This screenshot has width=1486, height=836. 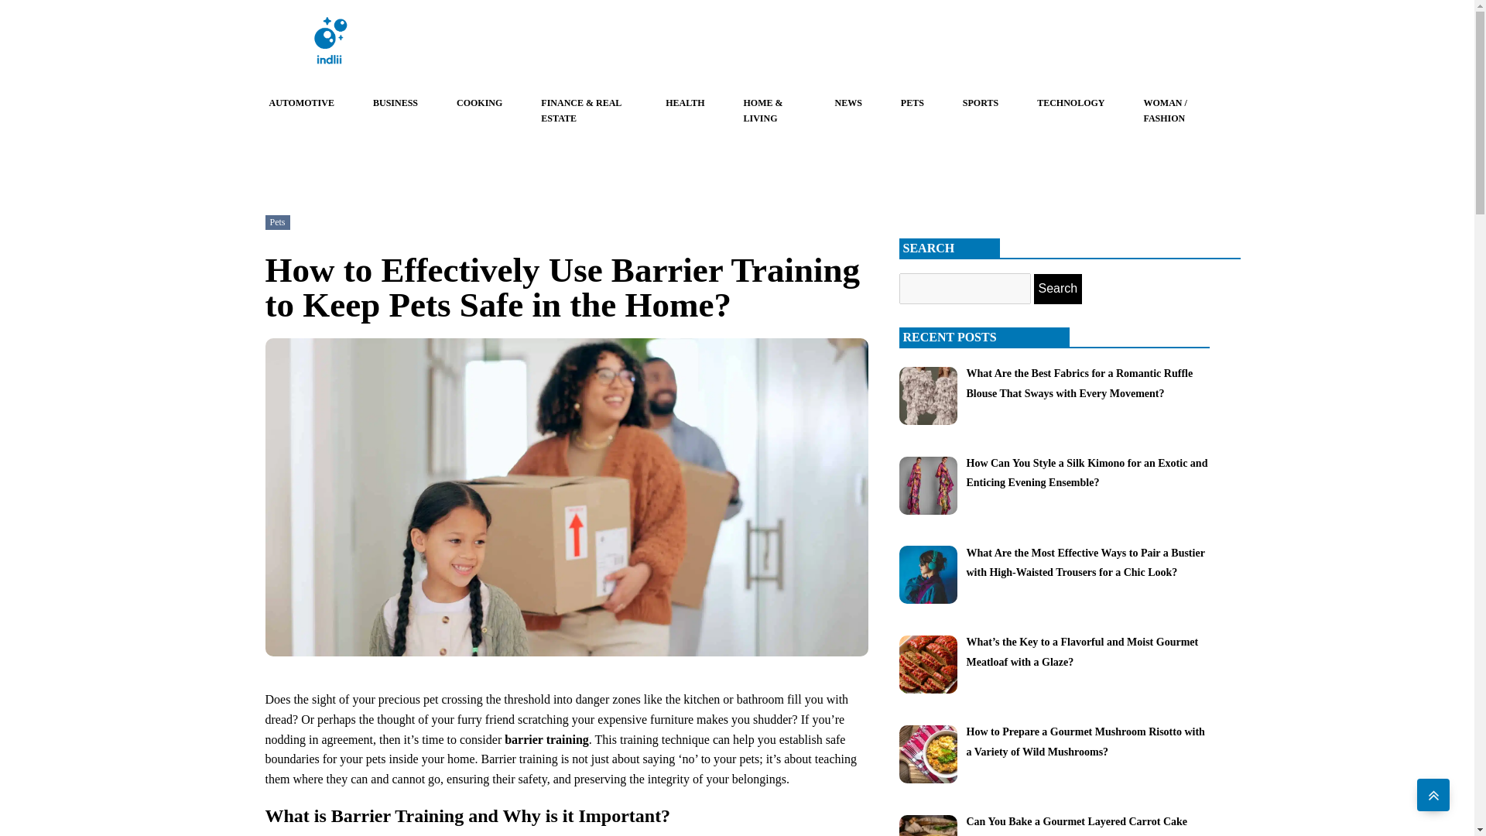 What do you see at coordinates (1059, 289) in the screenshot?
I see `Search` at bounding box center [1059, 289].